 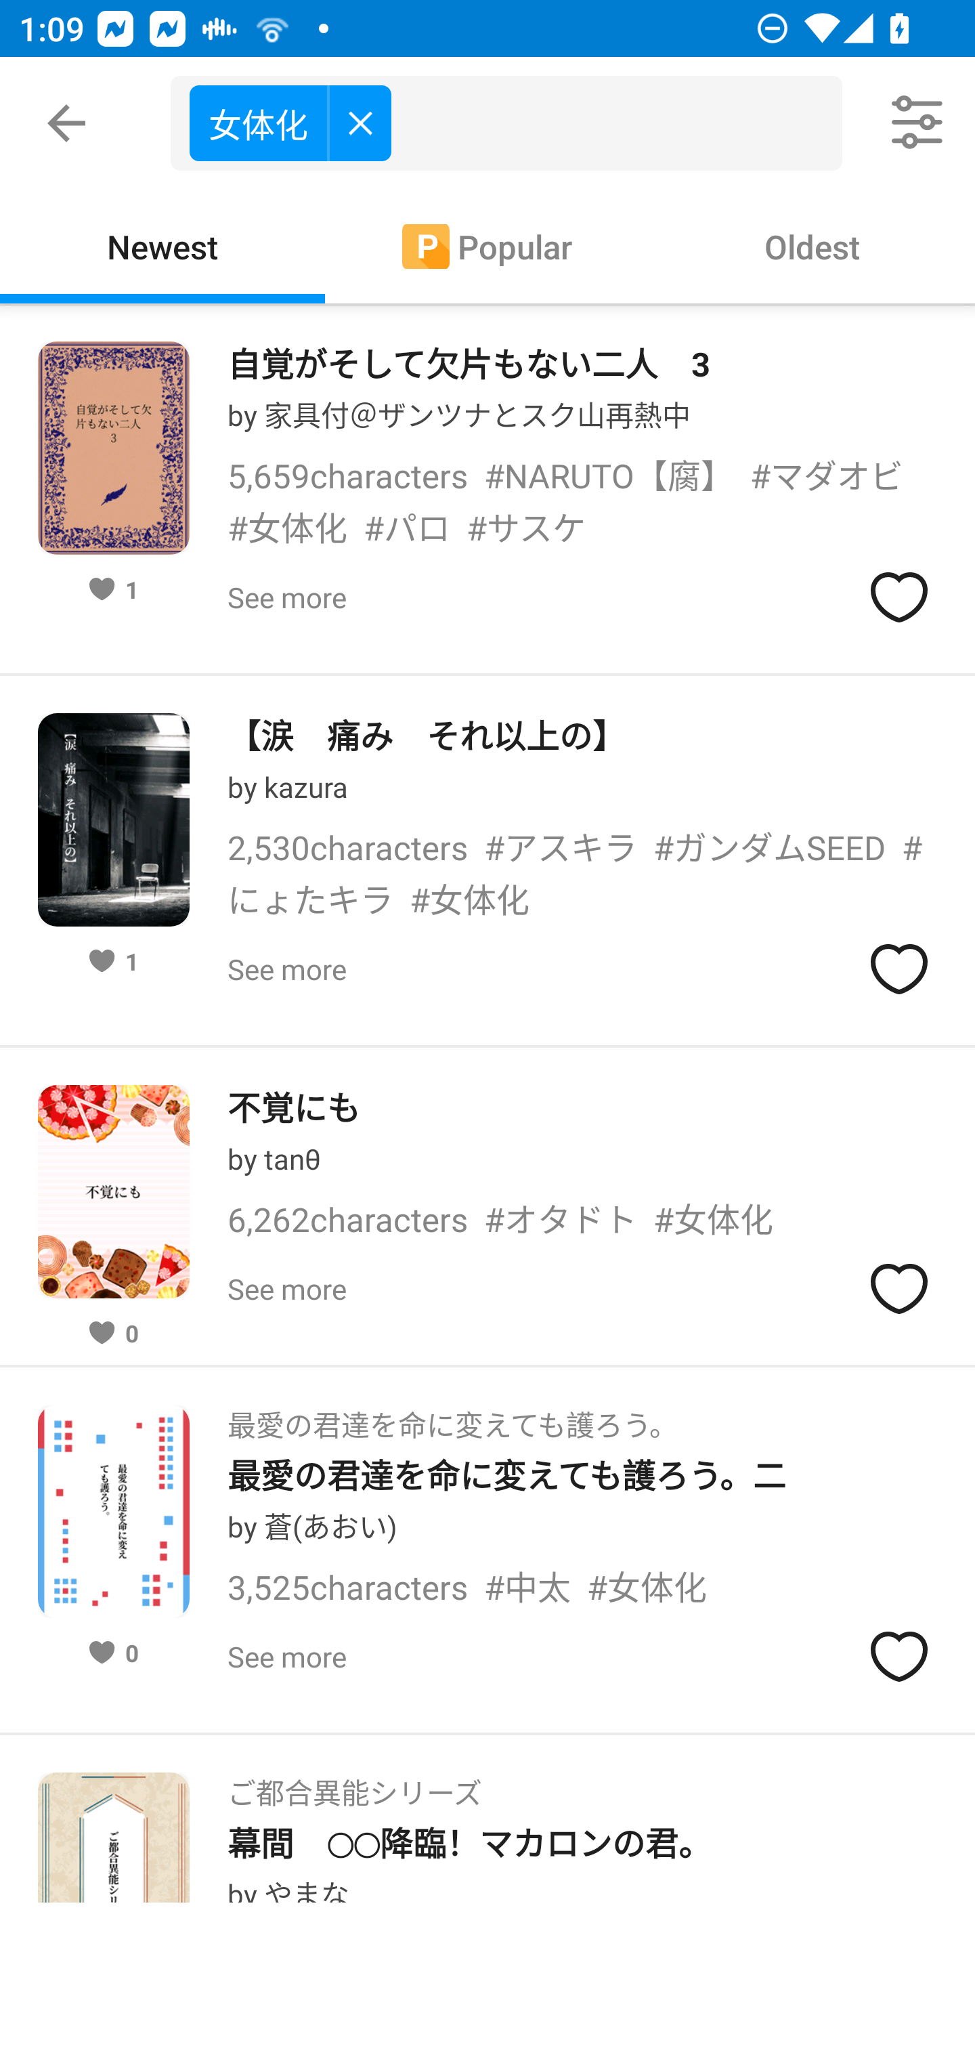 I want to click on 女体化, so click(x=516, y=123).